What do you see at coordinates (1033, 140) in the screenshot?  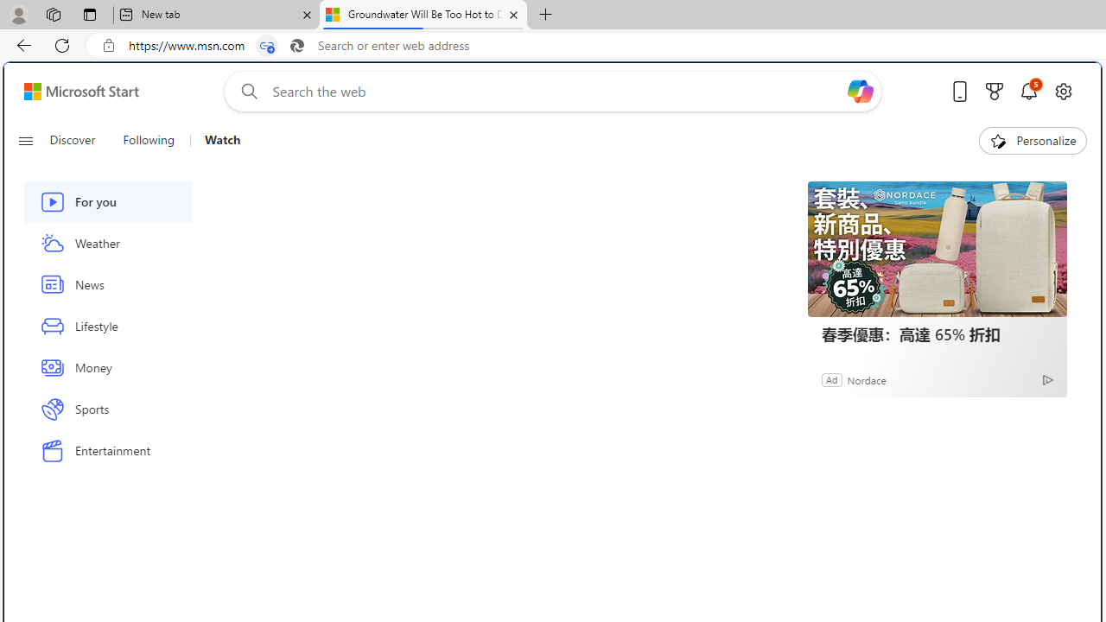 I see `Personalize` at bounding box center [1033, 140].